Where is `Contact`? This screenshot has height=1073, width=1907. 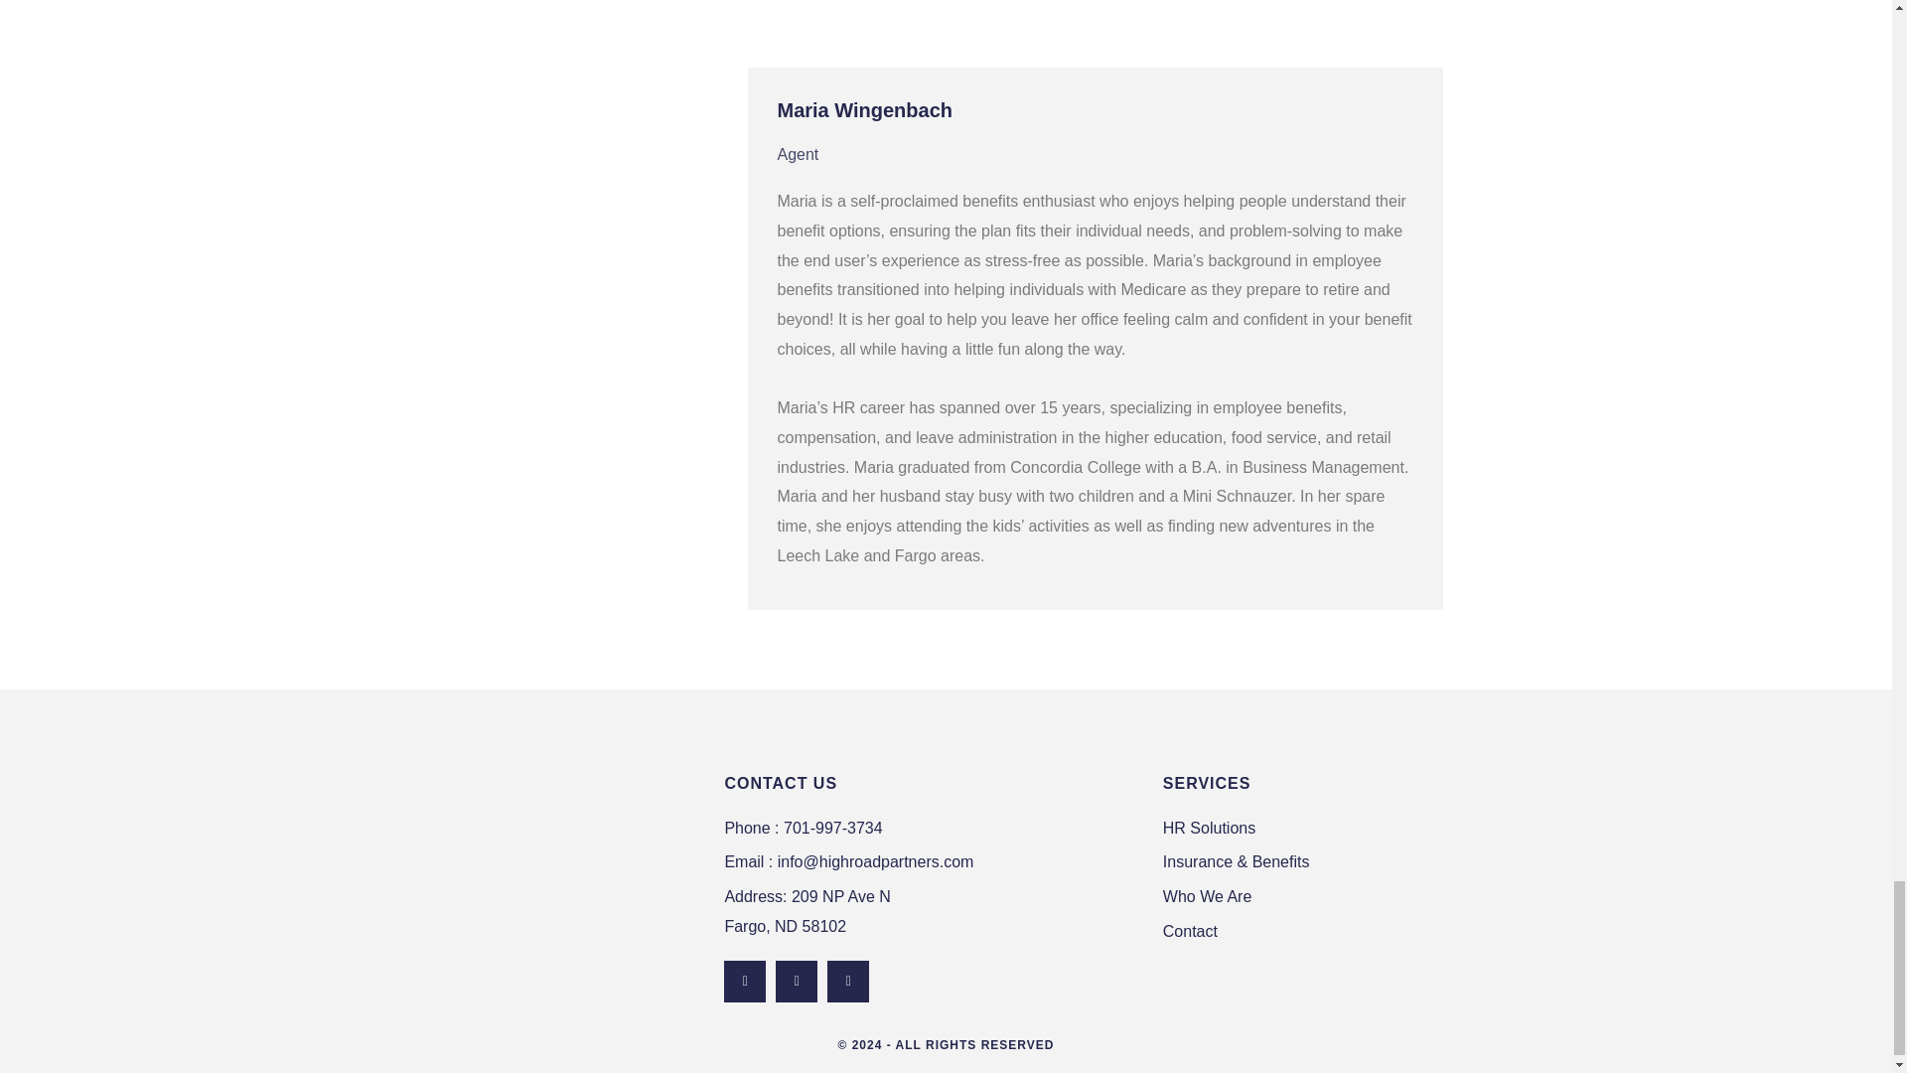 Contact is located at coordinates (745, 981).